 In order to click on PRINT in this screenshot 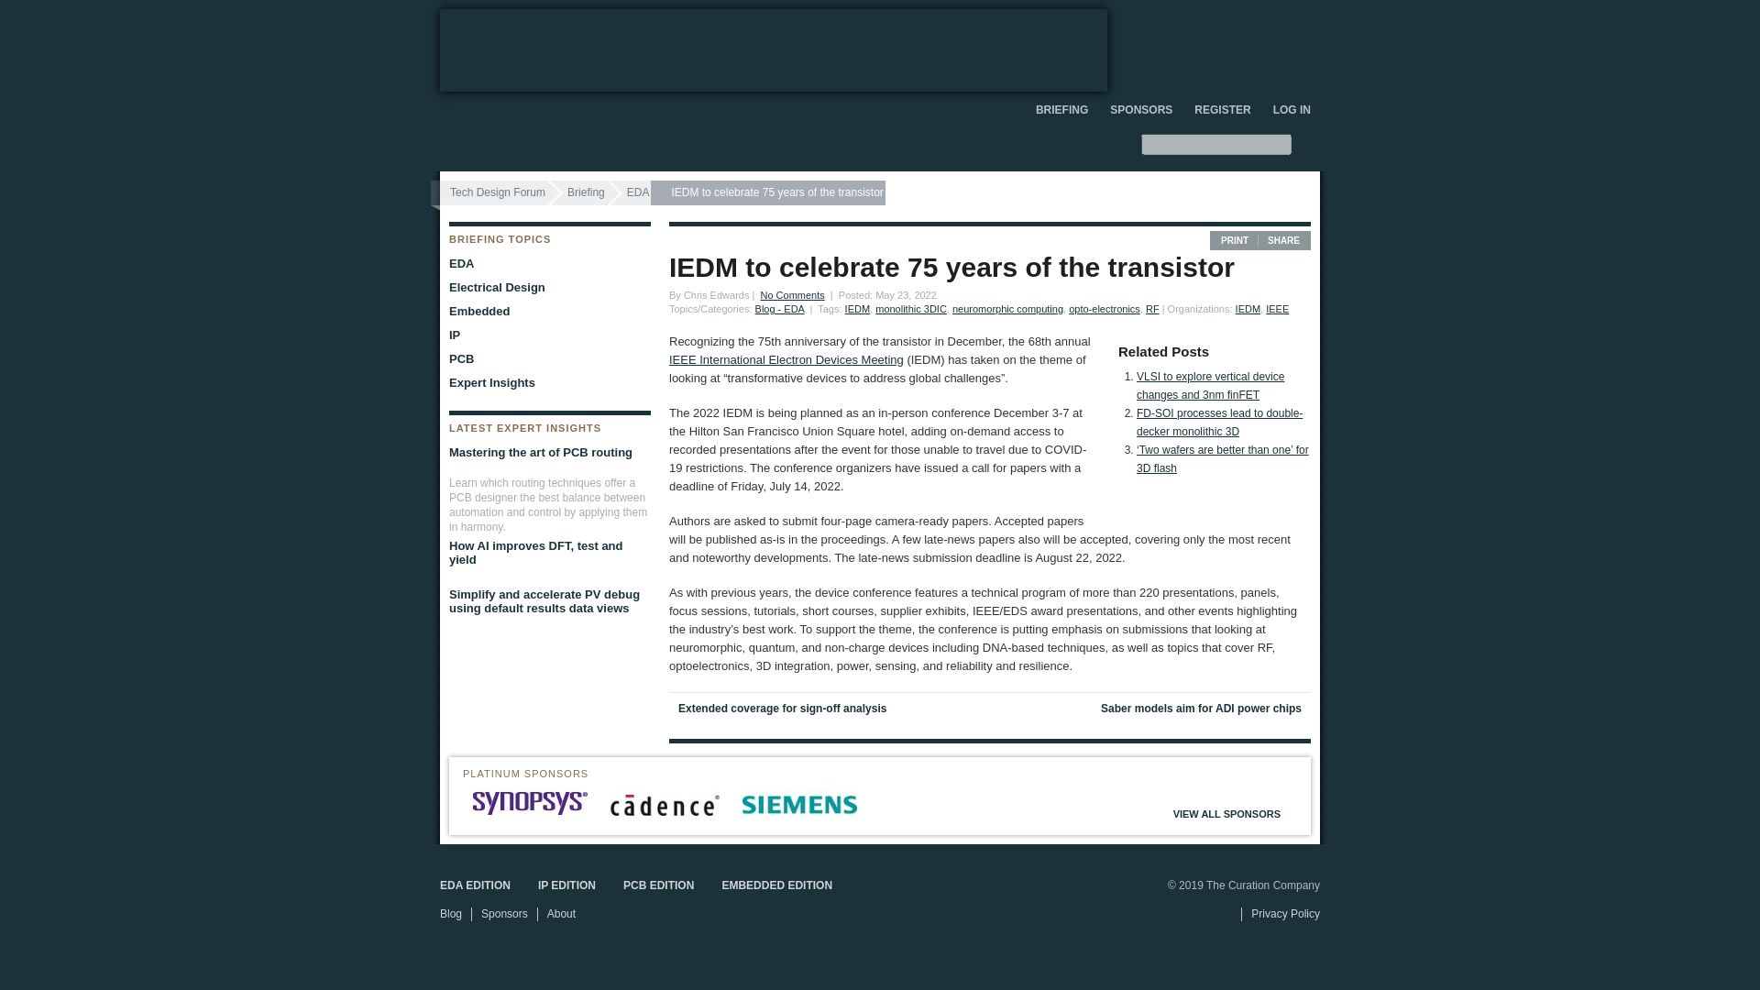, I will do `click(1234, 240)`.